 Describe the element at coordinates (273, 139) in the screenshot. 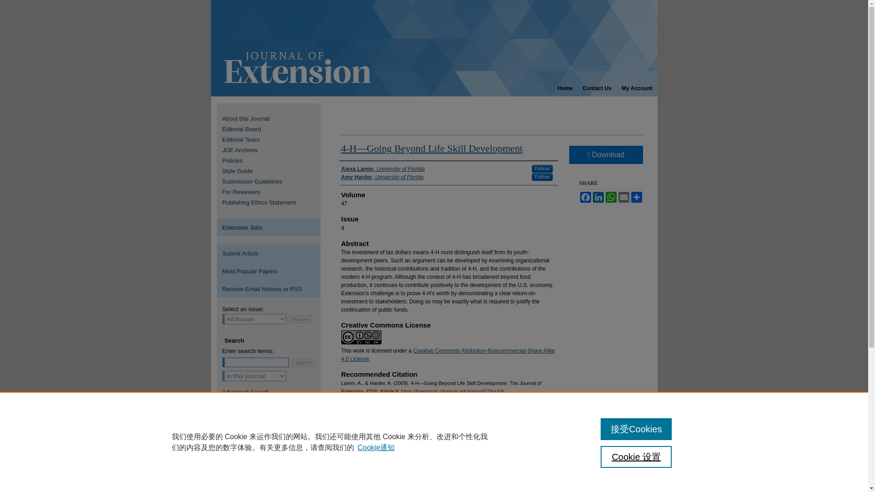

I see `Editorial Team` at that location.